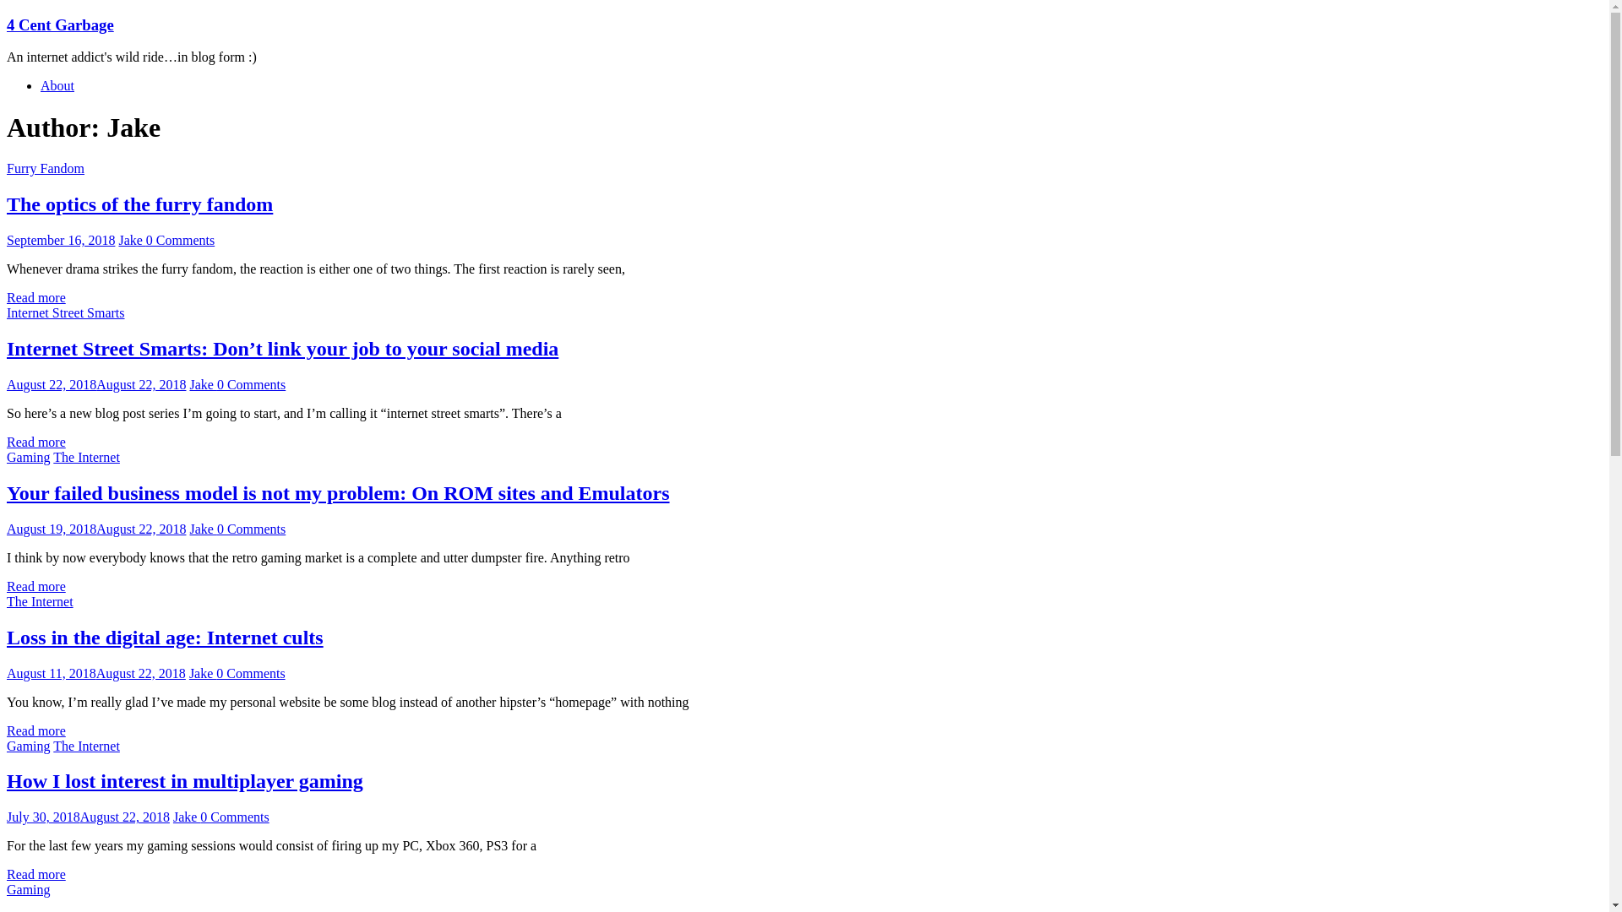  Describe the element at coordinates (29, 890) in the screenshot. I see `Gaming` at that location.